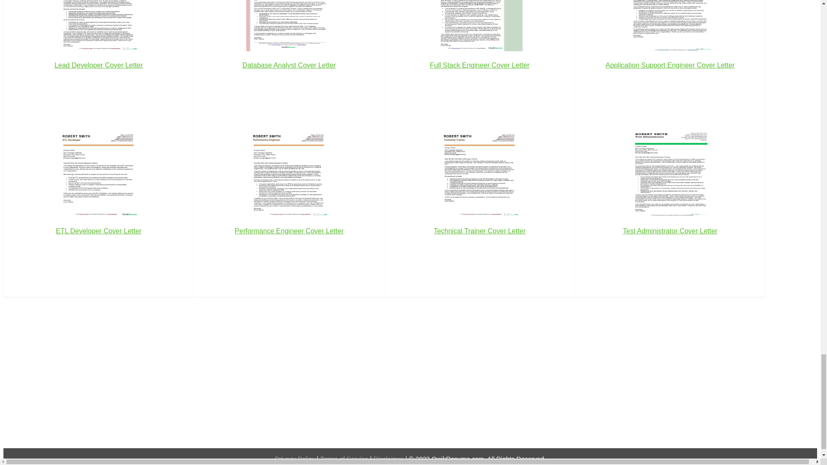 Image resolution: width=827 pixels, height=465 pixels. Describe the element at coordinates (295, 459) in the screenshot. I see `Privacy Policy` at that location.